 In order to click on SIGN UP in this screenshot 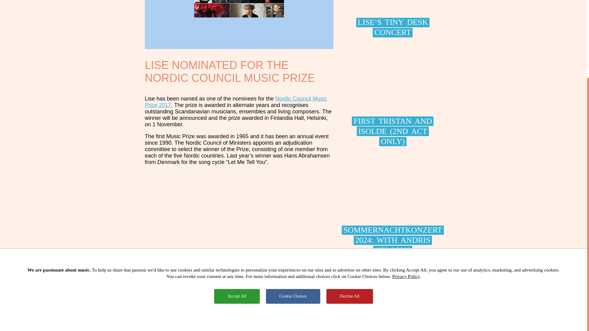, I will do `click(371, 303)`.